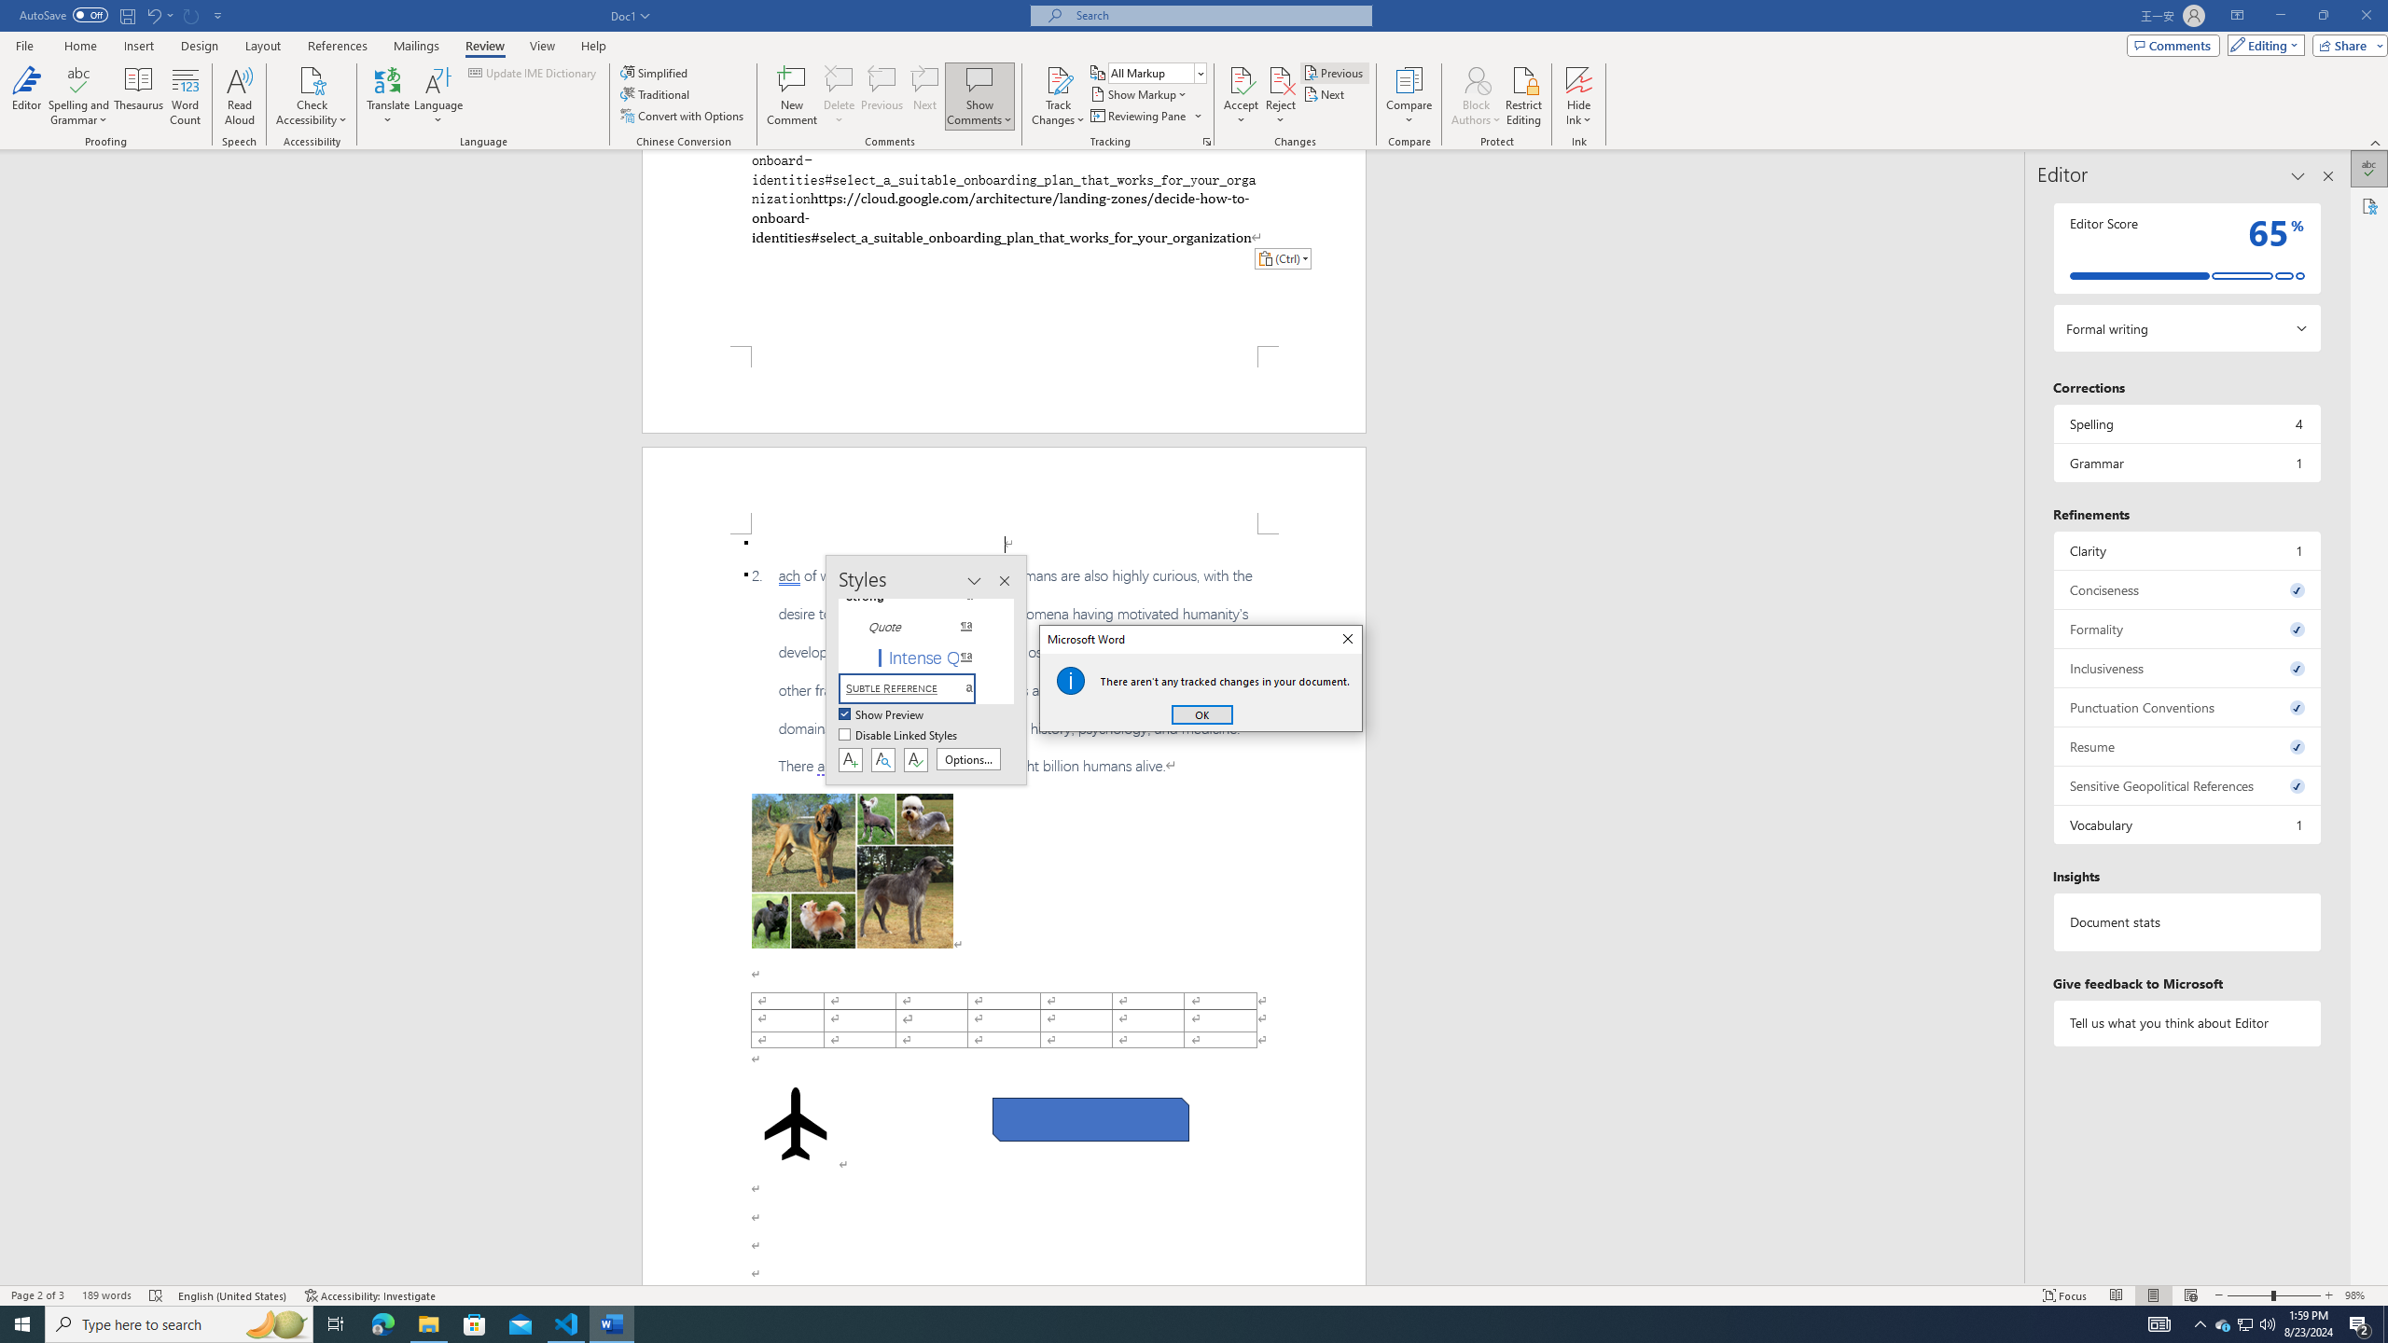 The width and height of the screenshot is (2388, 1343). What do you see at coordinates (1090, 1119) in the screenshot?
I see `Rectangle: Diagonal Corners Snipped 2` at bounding box center [1090, 1119].